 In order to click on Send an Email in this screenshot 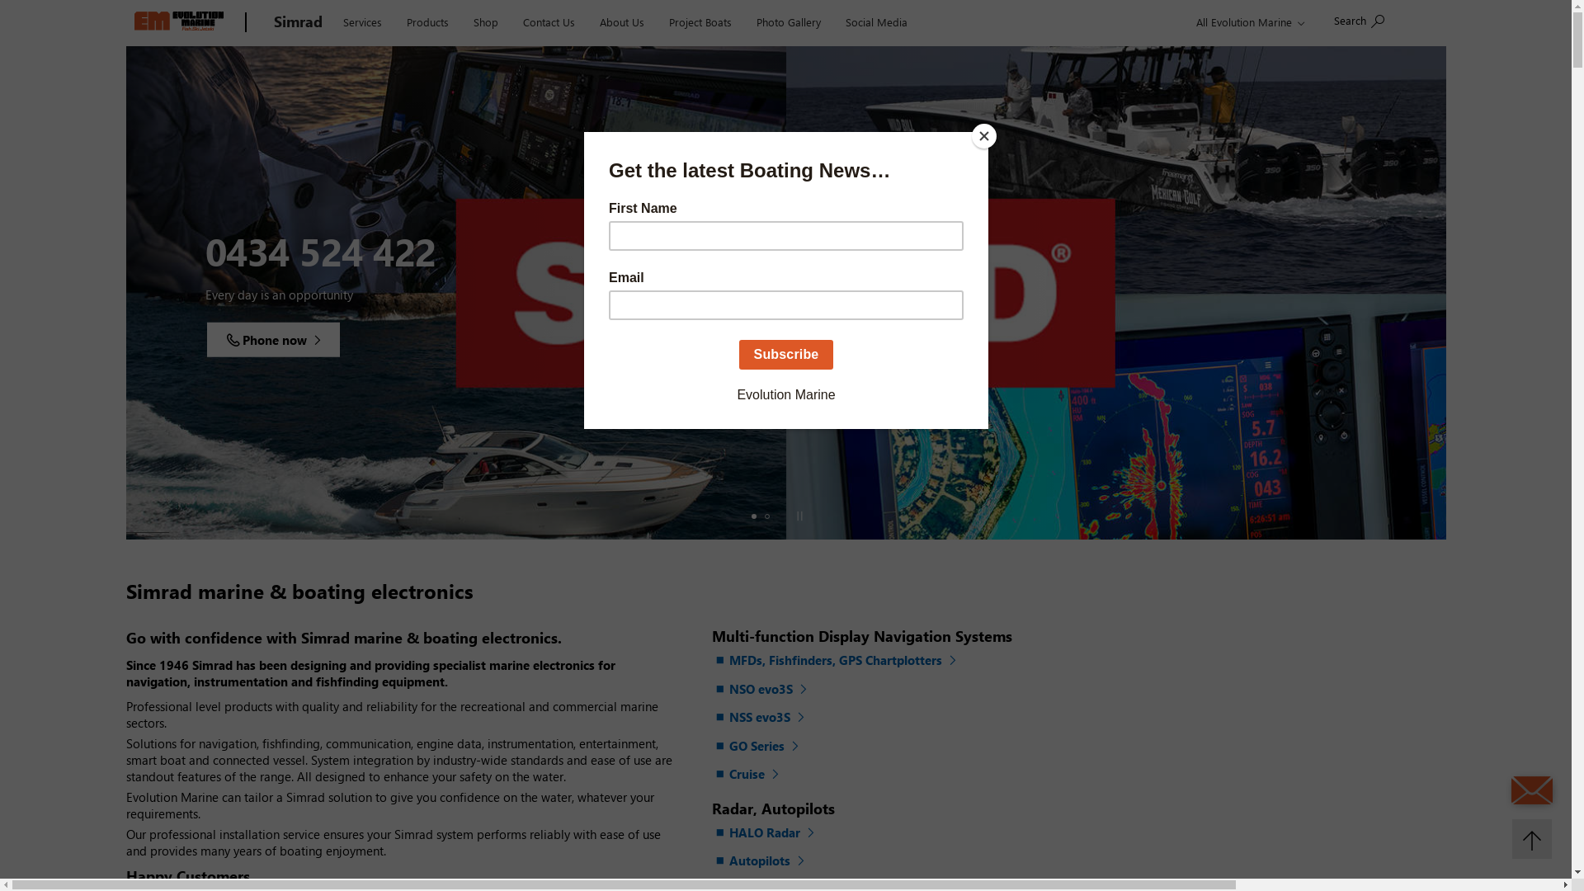, I will do `click(1532, 790)`.